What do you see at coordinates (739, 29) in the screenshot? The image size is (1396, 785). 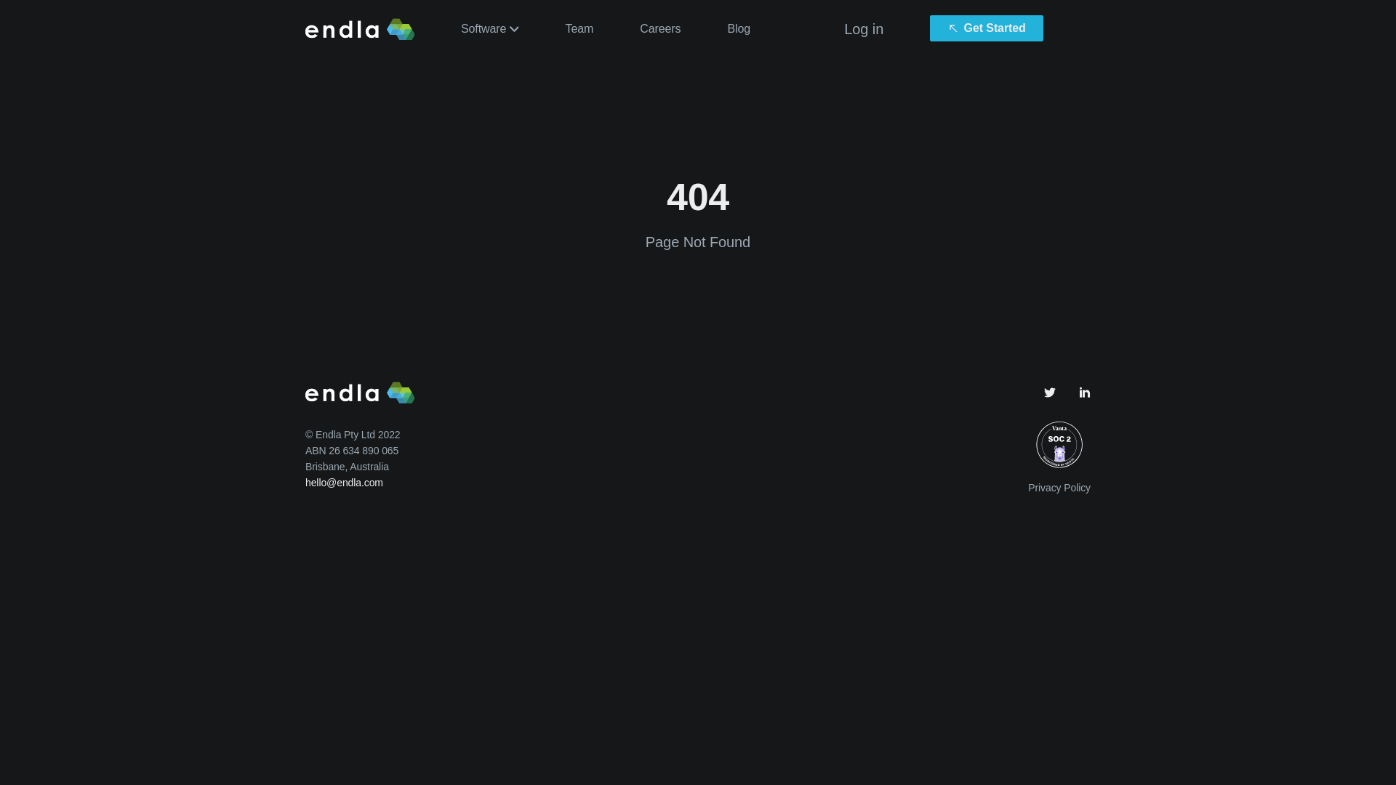 I see `Blog` at bounding box center [739, 29].